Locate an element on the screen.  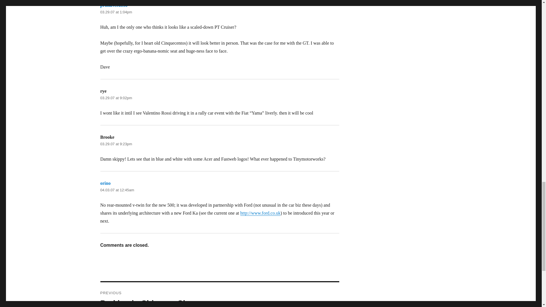
03.29.07 at 9:23pm is located at coordinates (116, 144).